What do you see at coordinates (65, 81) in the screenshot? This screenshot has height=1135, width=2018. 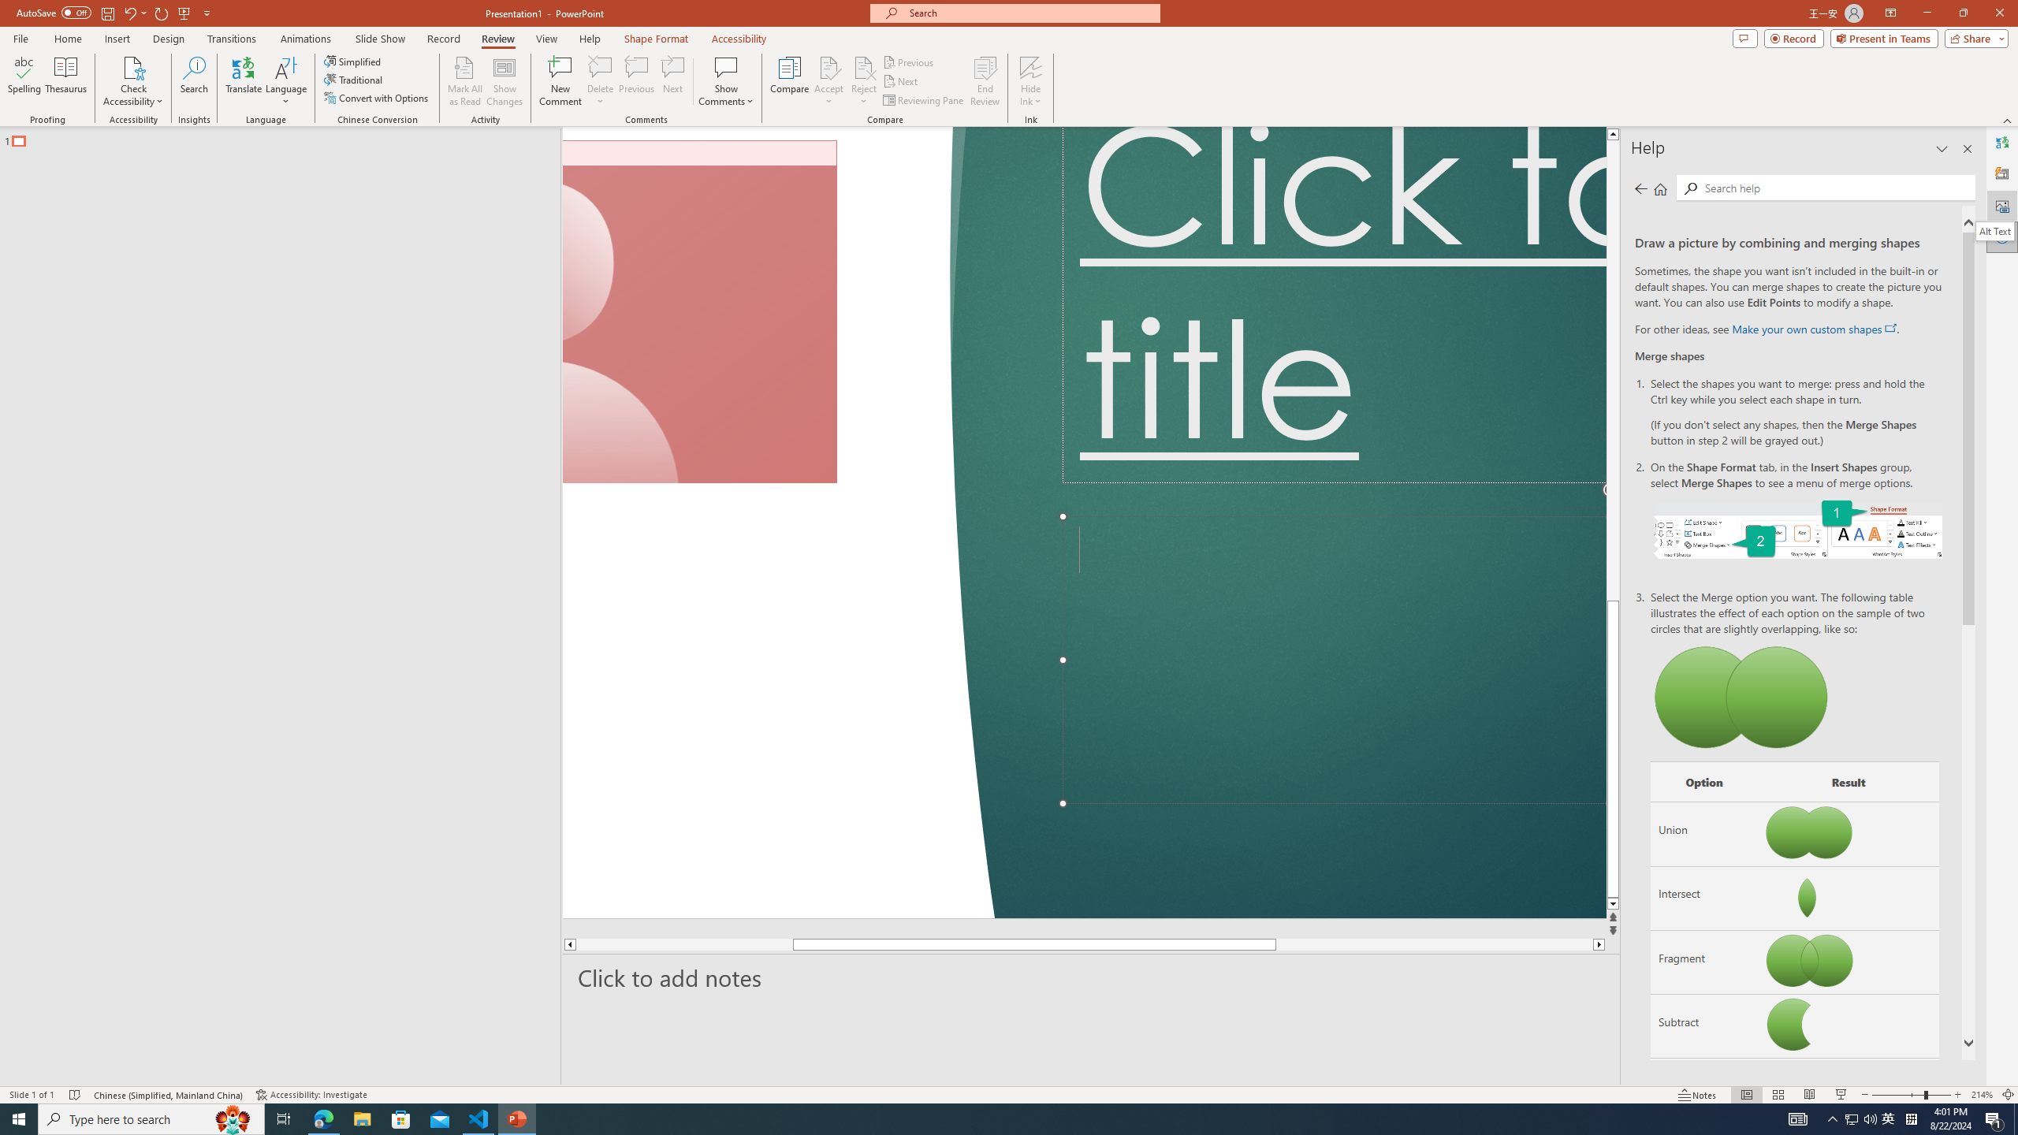 I see `Thesaurus...` at bounding box center [65, 81].